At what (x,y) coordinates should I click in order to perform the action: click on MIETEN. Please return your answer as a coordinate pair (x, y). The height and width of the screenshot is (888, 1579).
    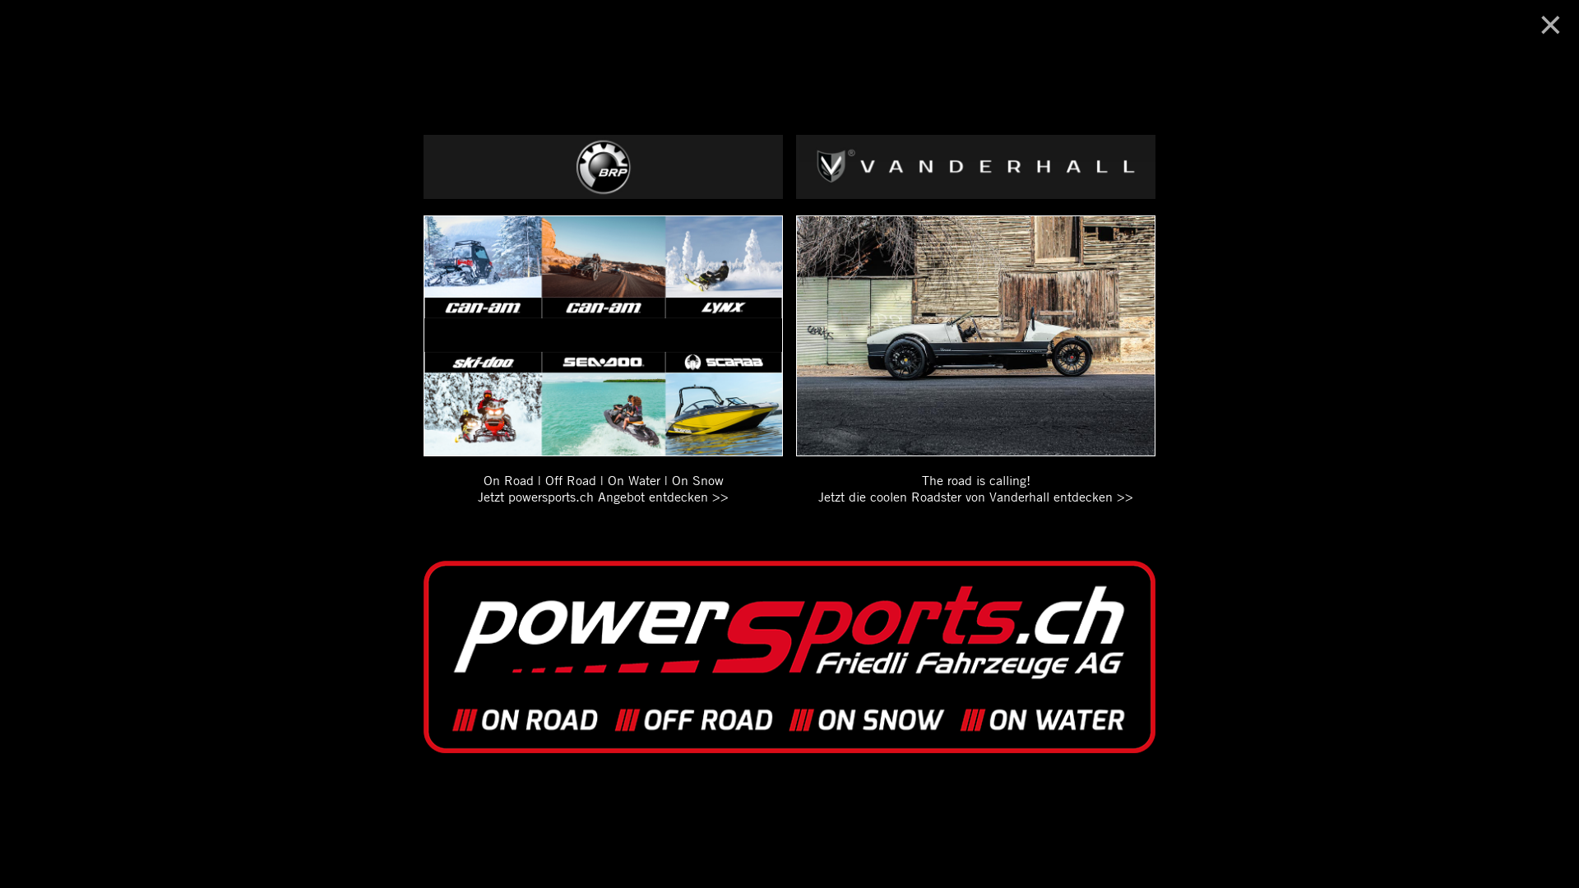
    Looking at the image, I should click on (715, 29).